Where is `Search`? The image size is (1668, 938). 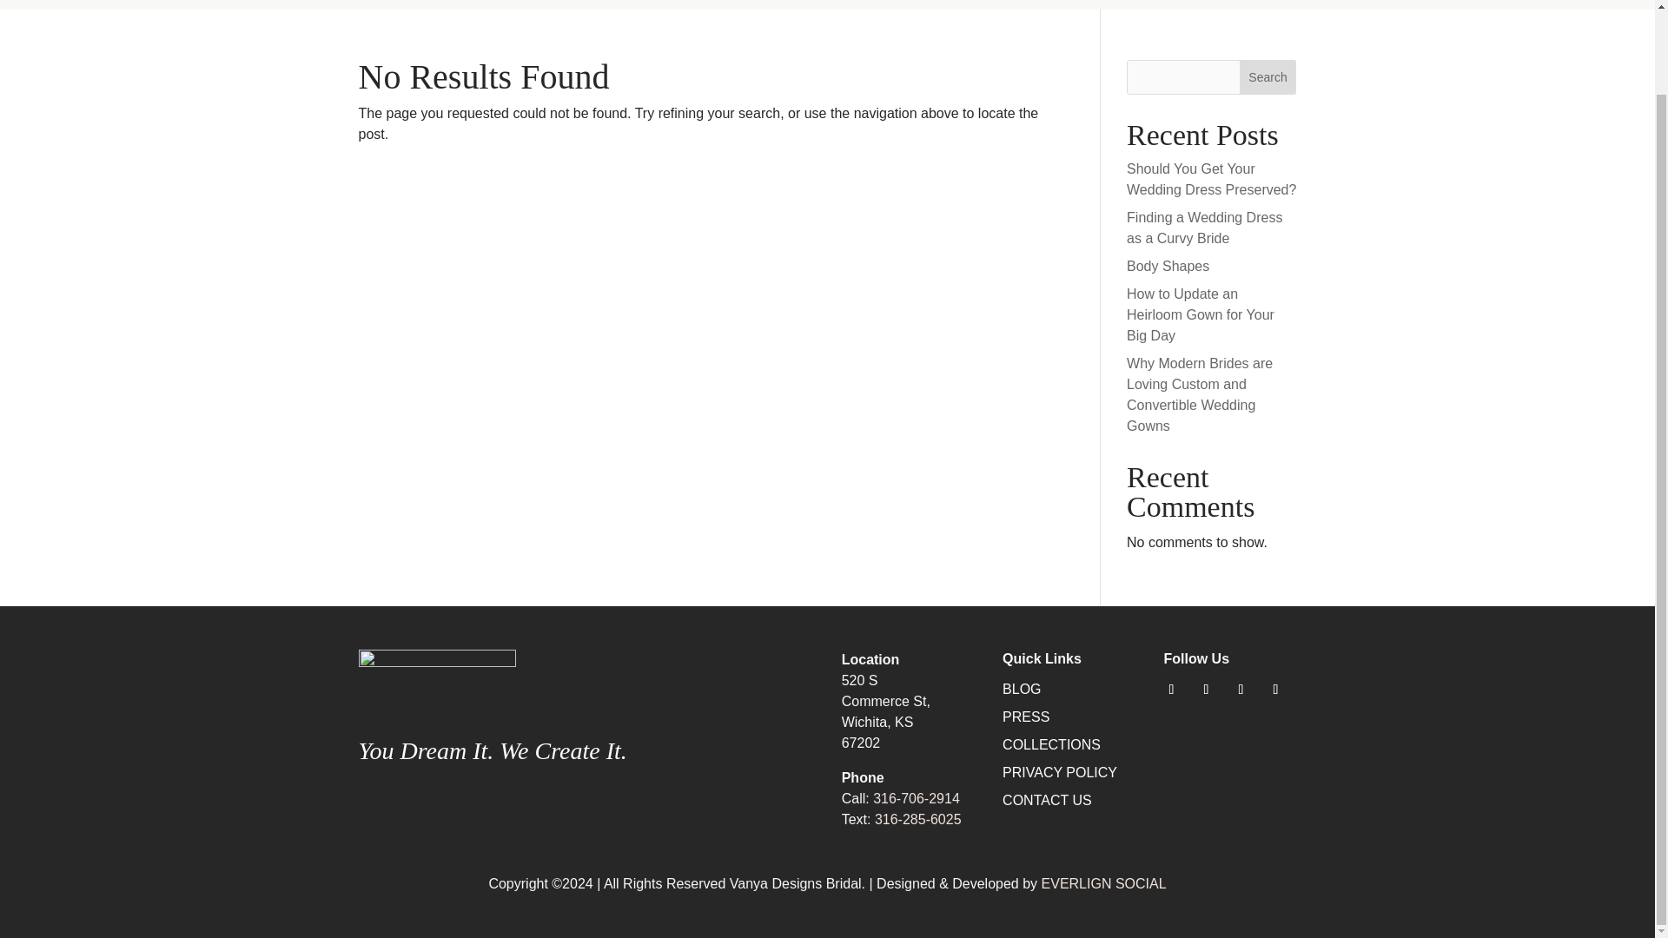 Search is located at coordinates (1268, 77).